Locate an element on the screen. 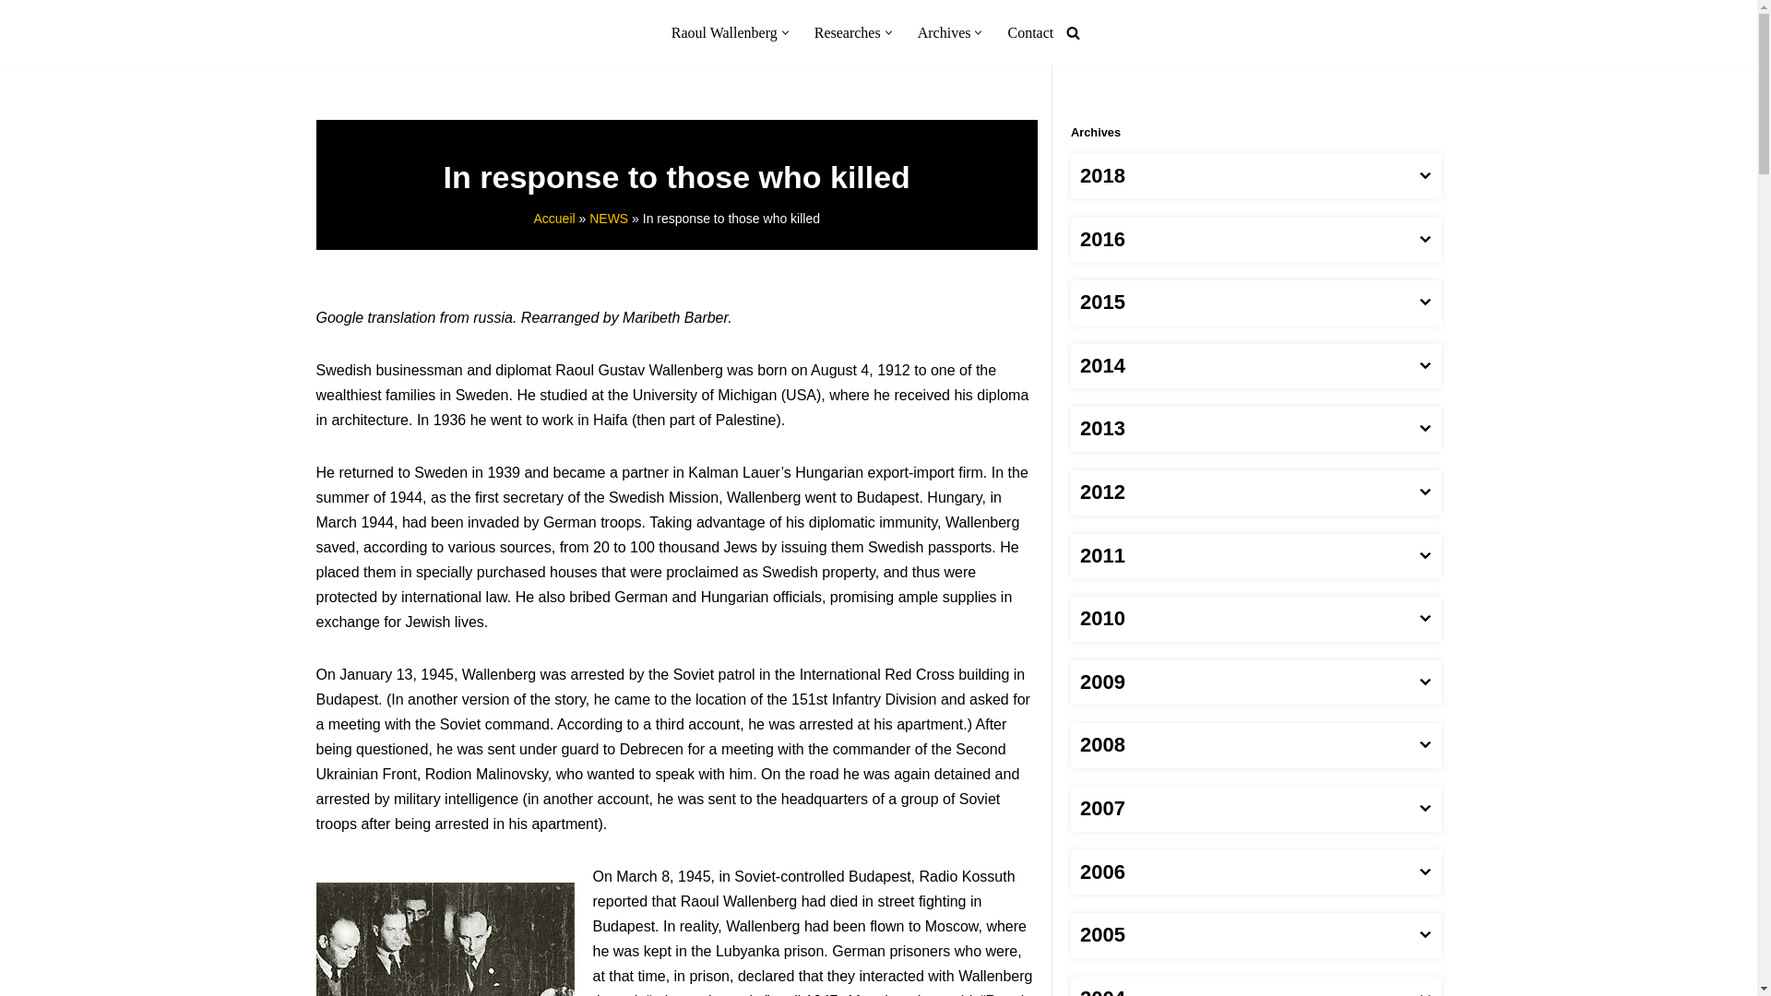  Skip to content is located at coordinates (14, 39).